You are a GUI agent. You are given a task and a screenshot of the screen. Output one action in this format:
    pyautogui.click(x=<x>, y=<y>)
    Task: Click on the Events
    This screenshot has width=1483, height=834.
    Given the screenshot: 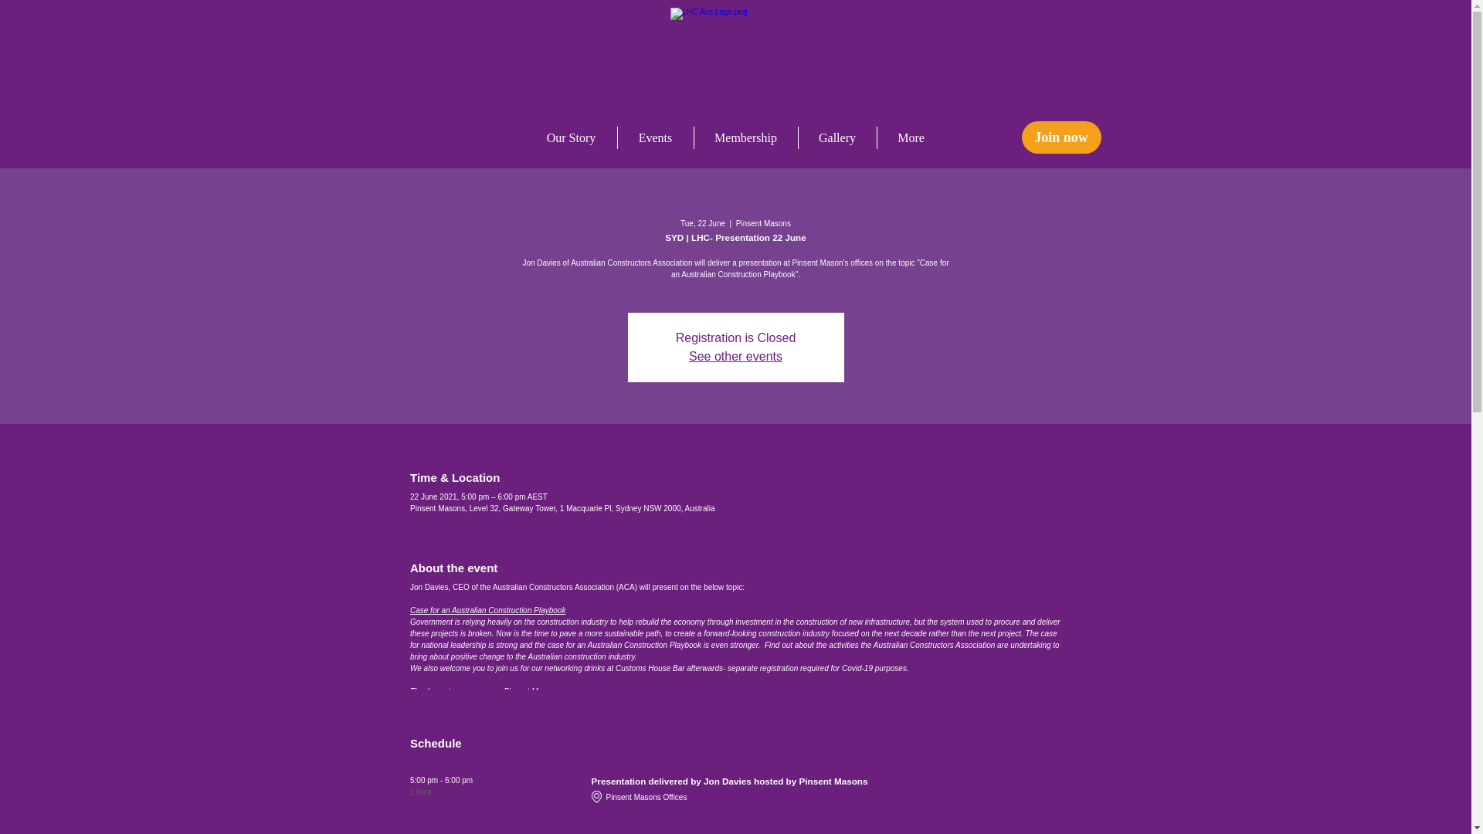 What is the action you would take?
    pyautogui.click(x=656, y=137)
    